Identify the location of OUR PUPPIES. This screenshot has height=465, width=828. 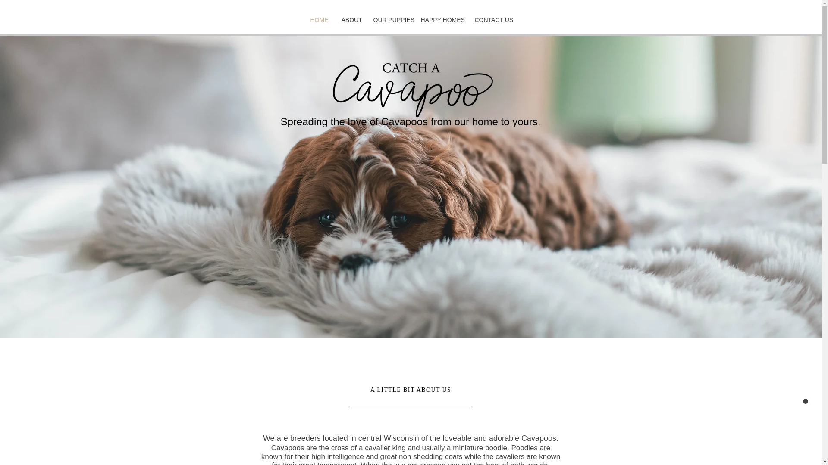
(390, 20).